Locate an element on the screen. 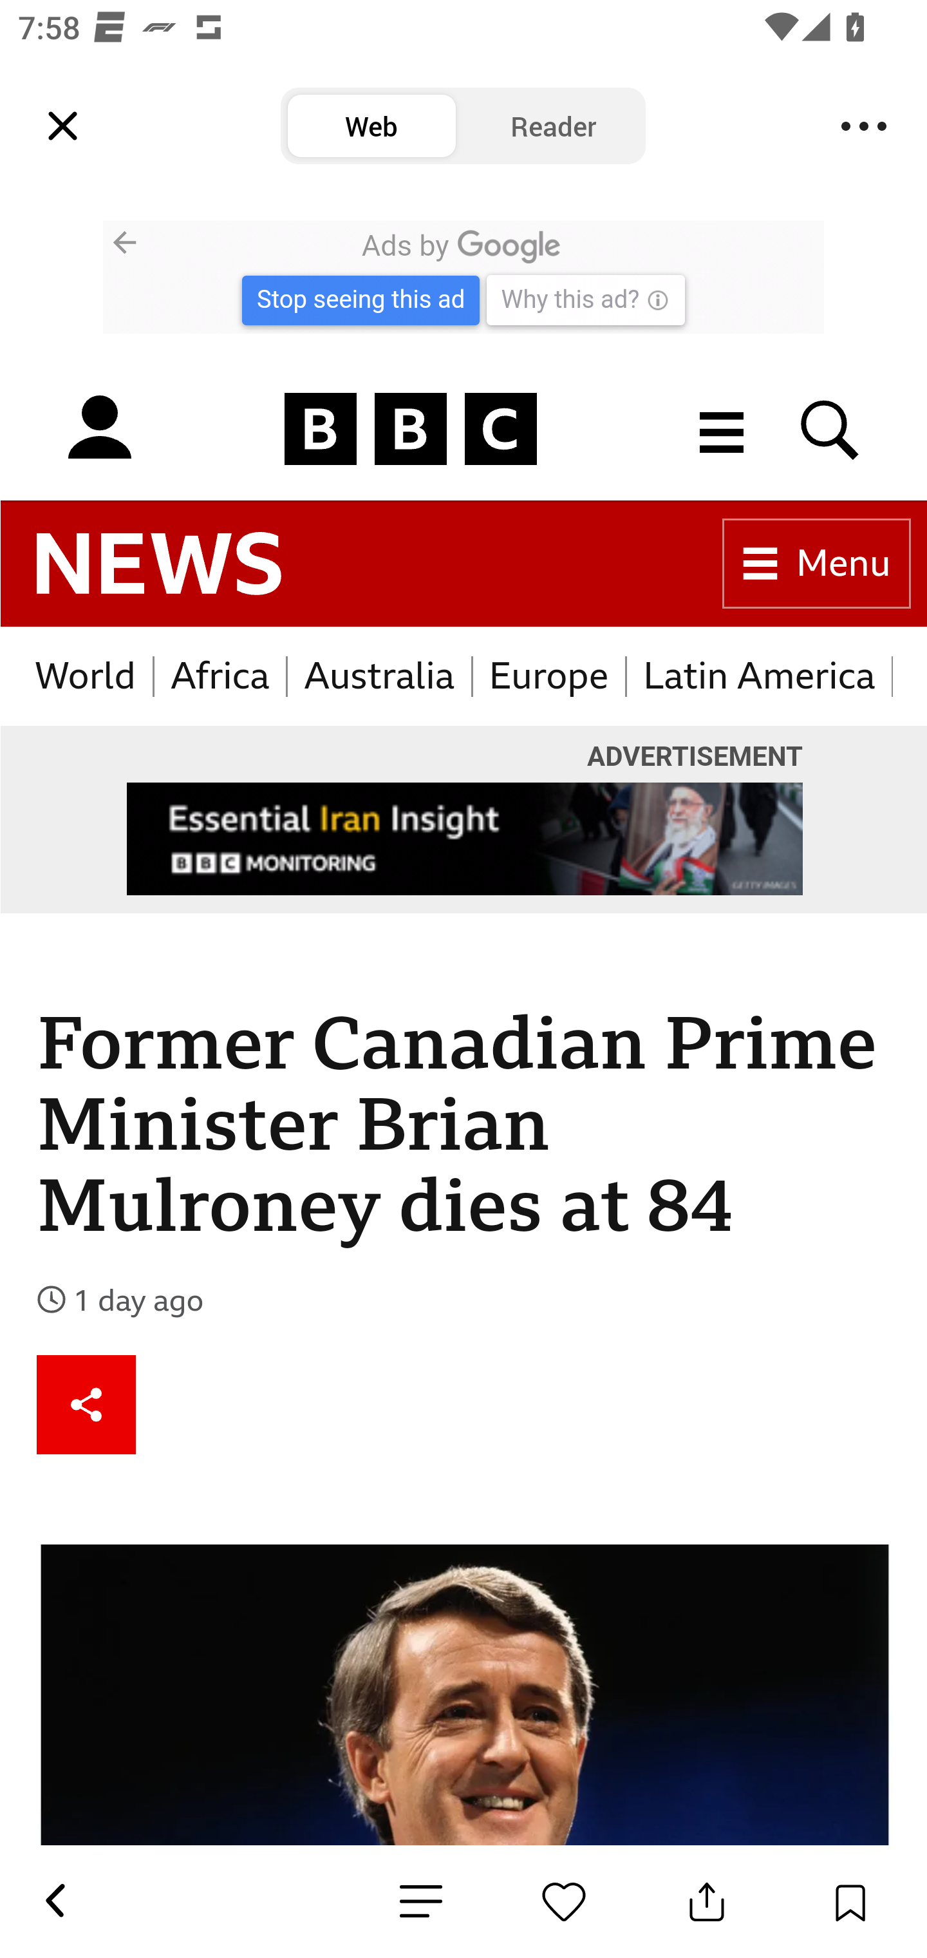  Share is located at coordinates (88, 1404).